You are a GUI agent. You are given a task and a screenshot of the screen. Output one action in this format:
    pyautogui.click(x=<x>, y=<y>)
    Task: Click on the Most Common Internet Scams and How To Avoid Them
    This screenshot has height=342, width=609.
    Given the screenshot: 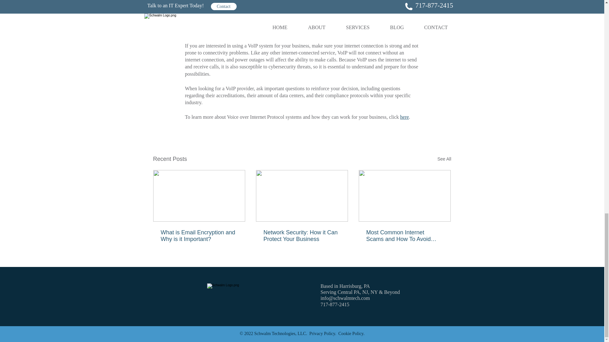 What is the action you would take?
    pyautogui.click(x=404, y=236)
    